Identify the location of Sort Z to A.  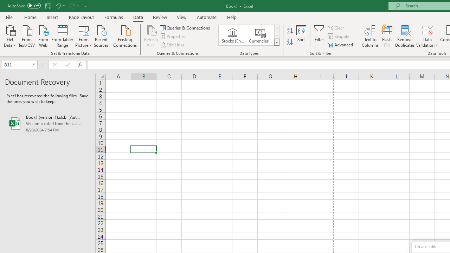
(290, 42).